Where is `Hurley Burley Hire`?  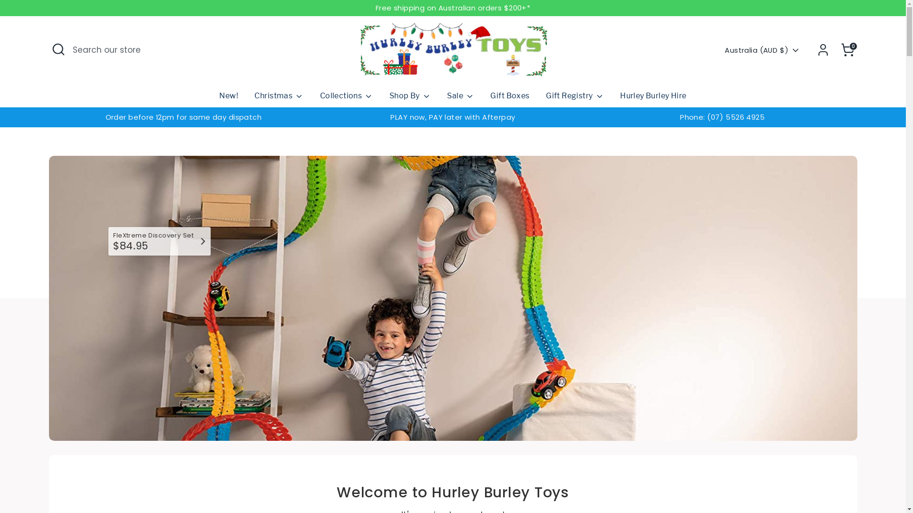 Hurley Burley Hire is located at coordinates (653, 99).